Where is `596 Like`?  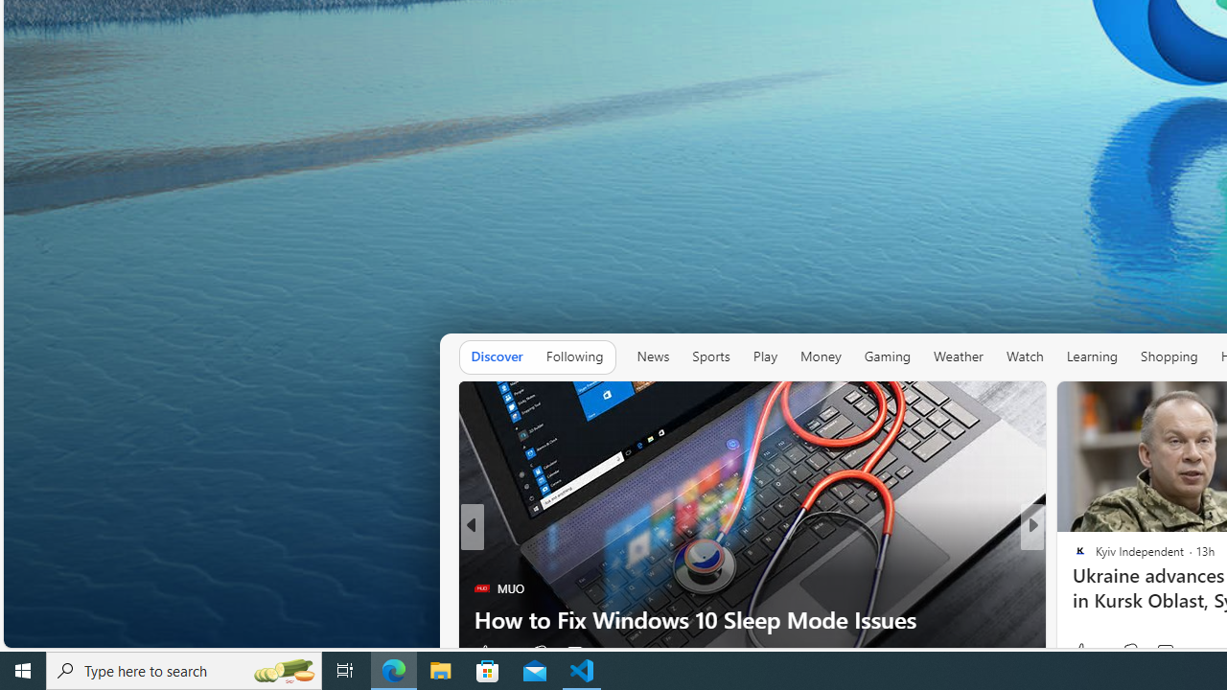 596 Like is located at coordinates (1085, 653).